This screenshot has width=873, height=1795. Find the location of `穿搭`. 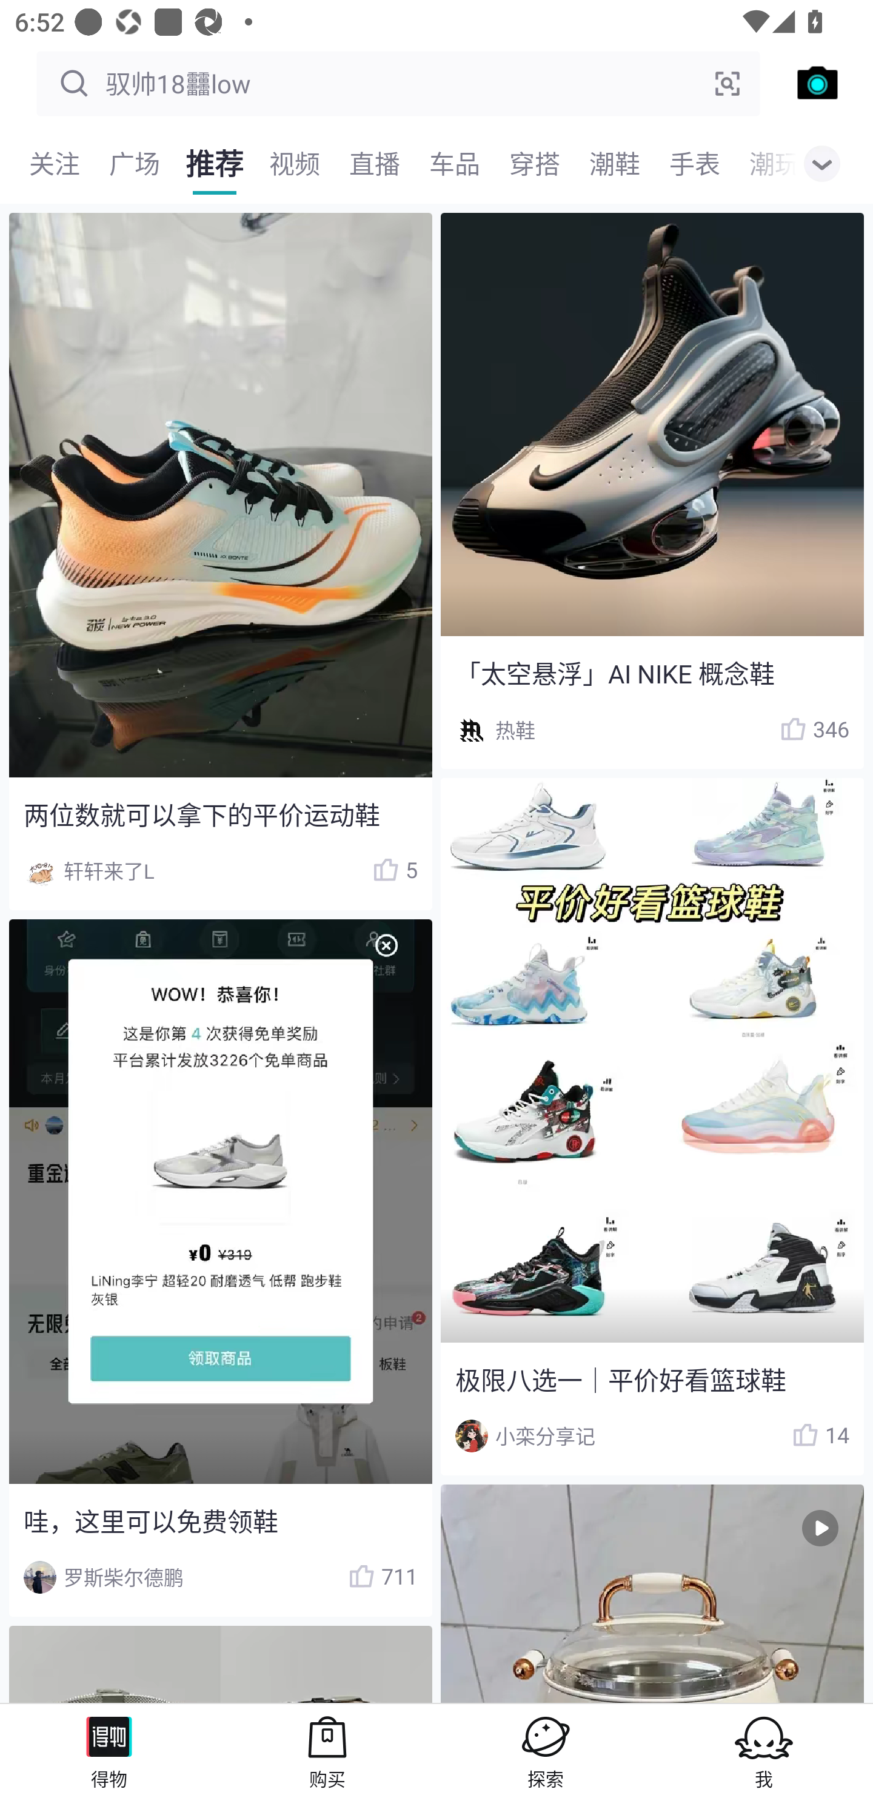

穿搭 is located at coordinates (535, 164).